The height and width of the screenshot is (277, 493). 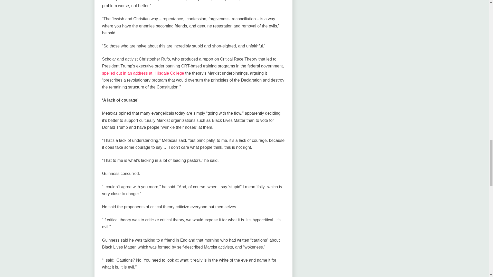 What do you see at coordinates (143, 73) in the screenshot?
I see `spelled out in an address at Hillsdale College` at bounding box center [143, 73].